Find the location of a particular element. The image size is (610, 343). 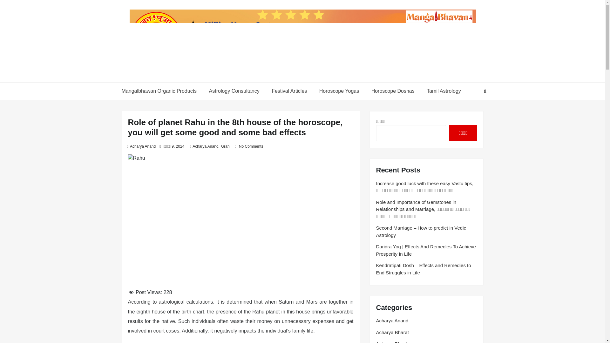

Horoscope Yogas is located at coordinates (339, 91).